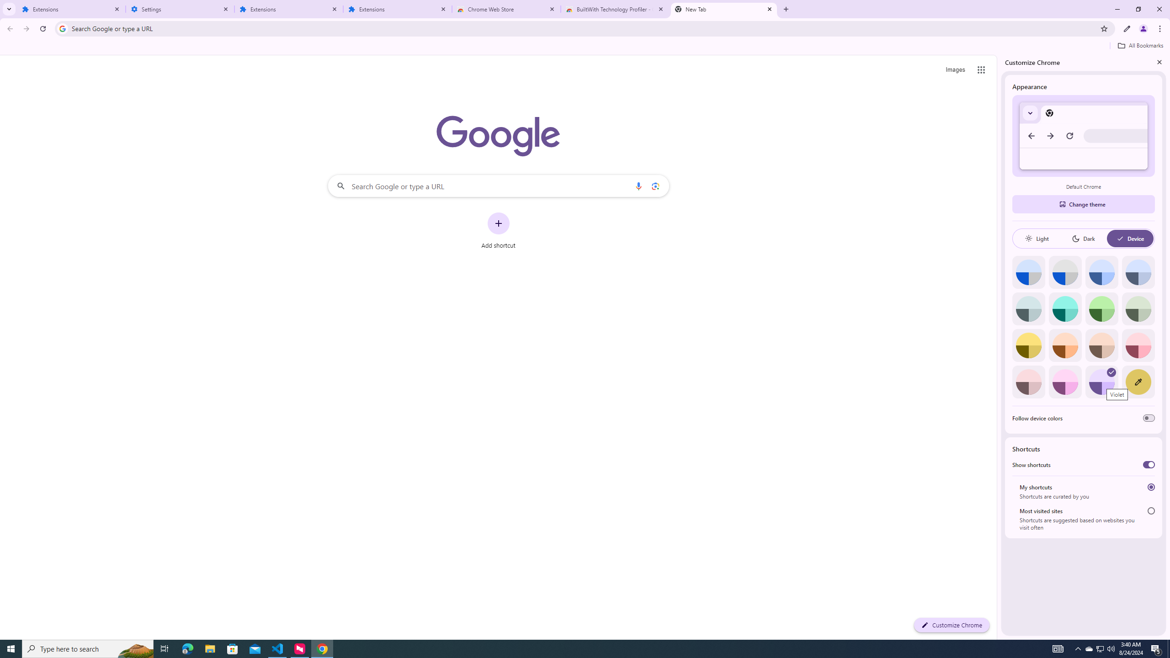 This screenshot has width=1170, height=658. What do you see at coordinates (1151, 511) in the screenshot?
I see `Most visited sites` at bounding box center [1151, 511].